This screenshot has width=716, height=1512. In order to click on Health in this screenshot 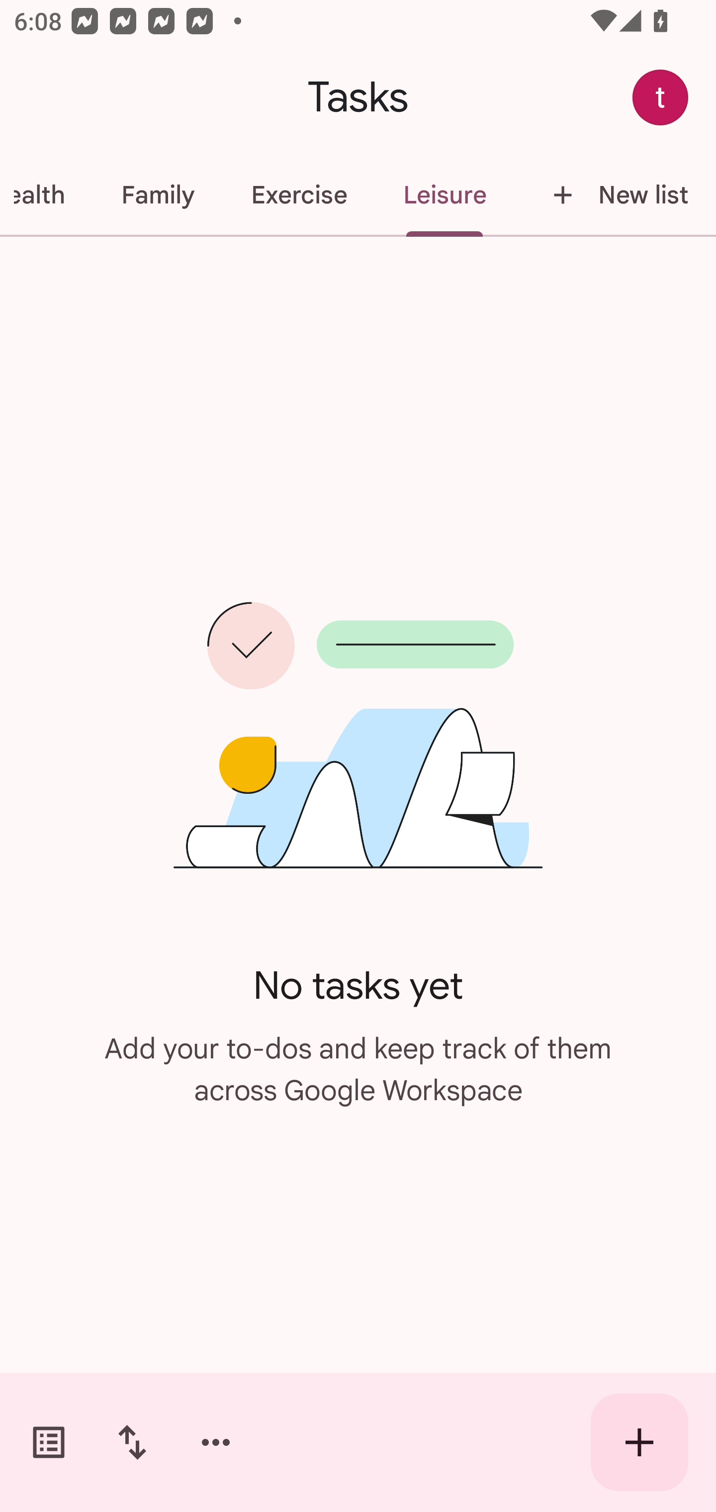, I will do `click(47, 195)`.